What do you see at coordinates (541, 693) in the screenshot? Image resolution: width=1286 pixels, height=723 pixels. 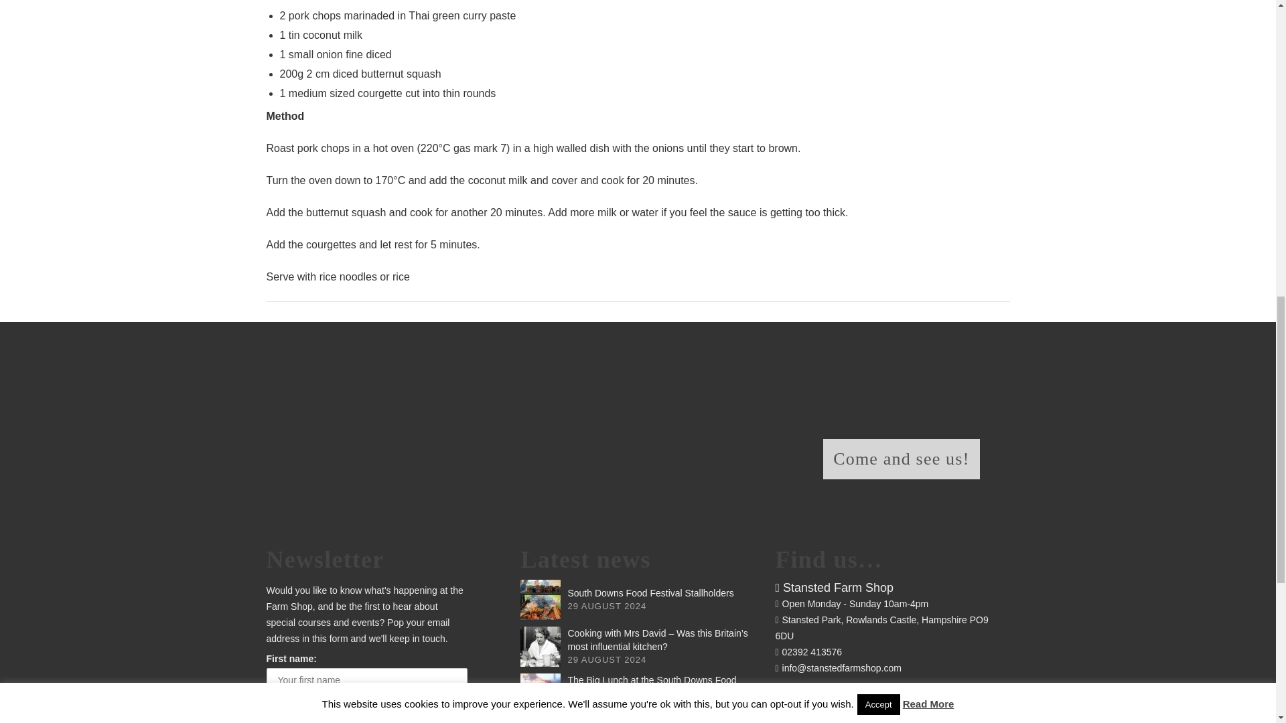 I see `The Big Lunch at the South Downs Food Festival` at bounding box center [541, 693].